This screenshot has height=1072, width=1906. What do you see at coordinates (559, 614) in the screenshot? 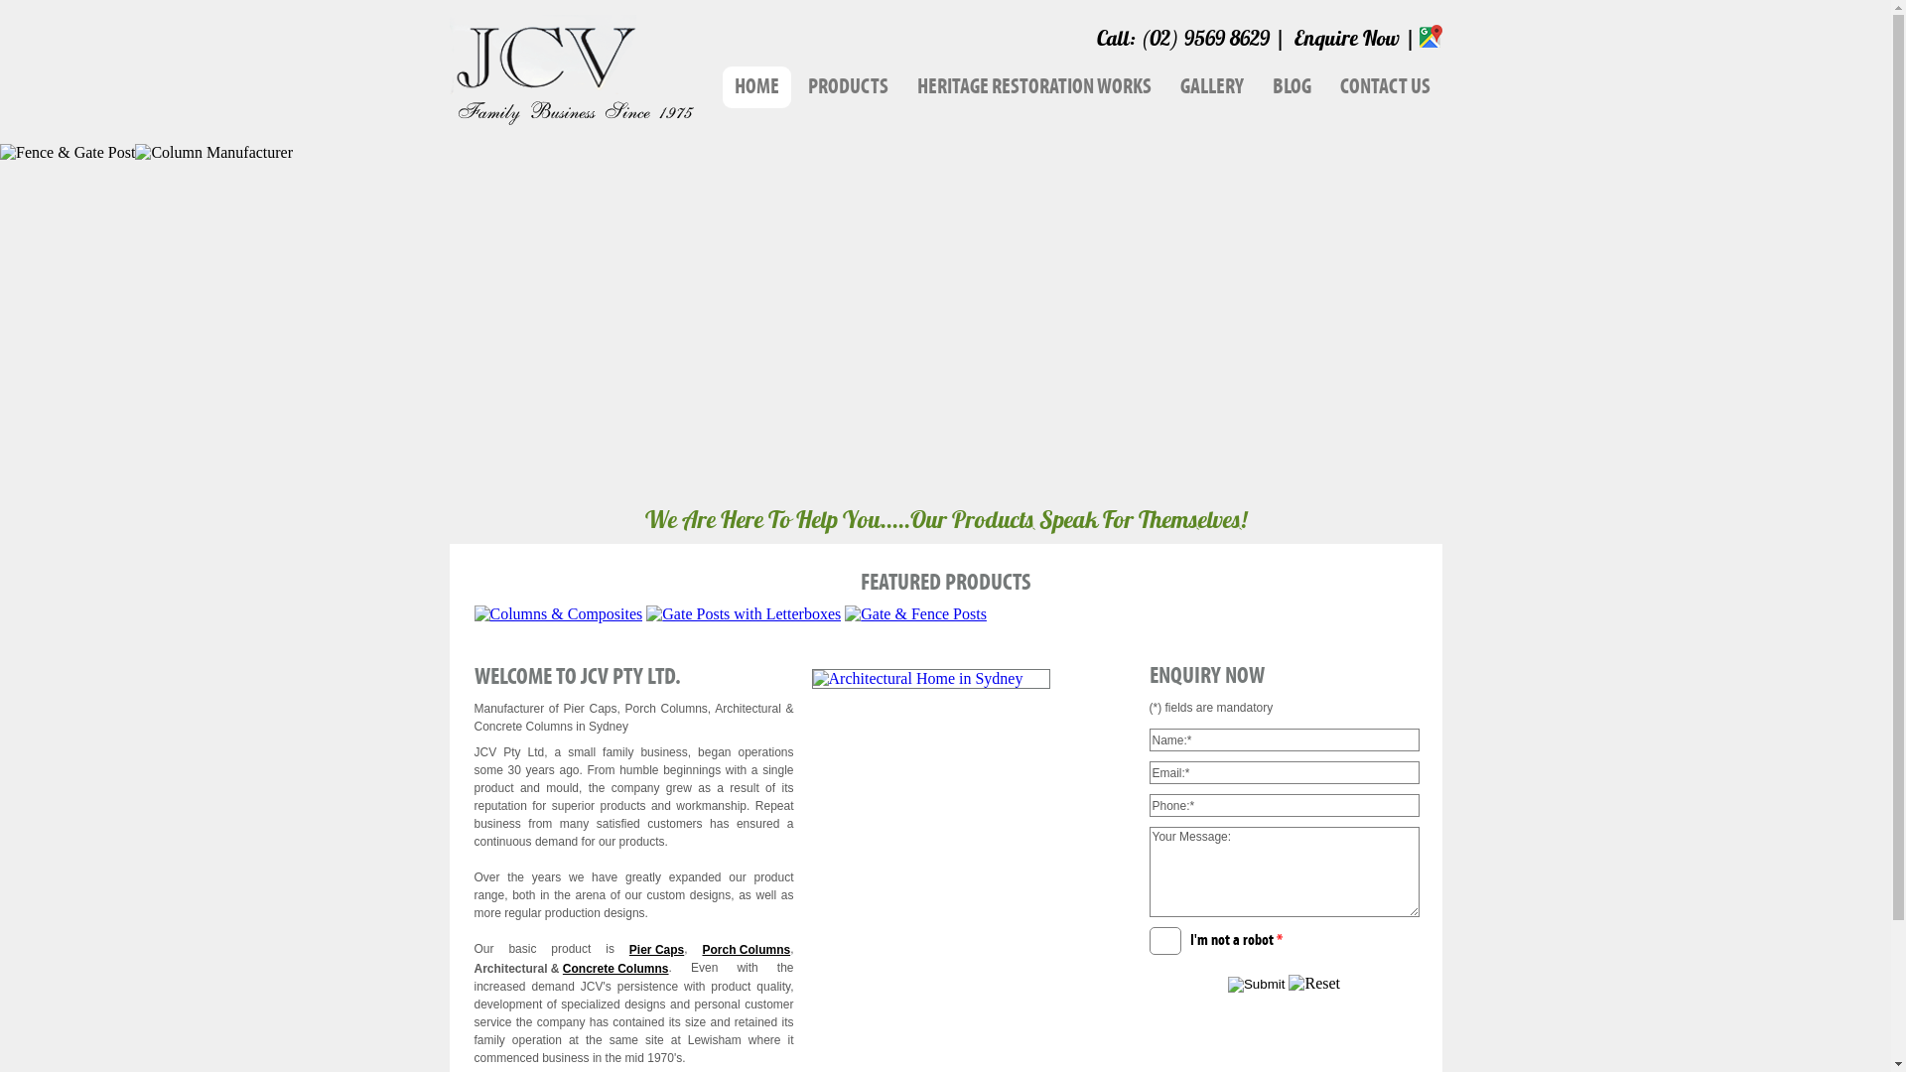
I see `Columns & Composites` at bounding box center [559, 614].